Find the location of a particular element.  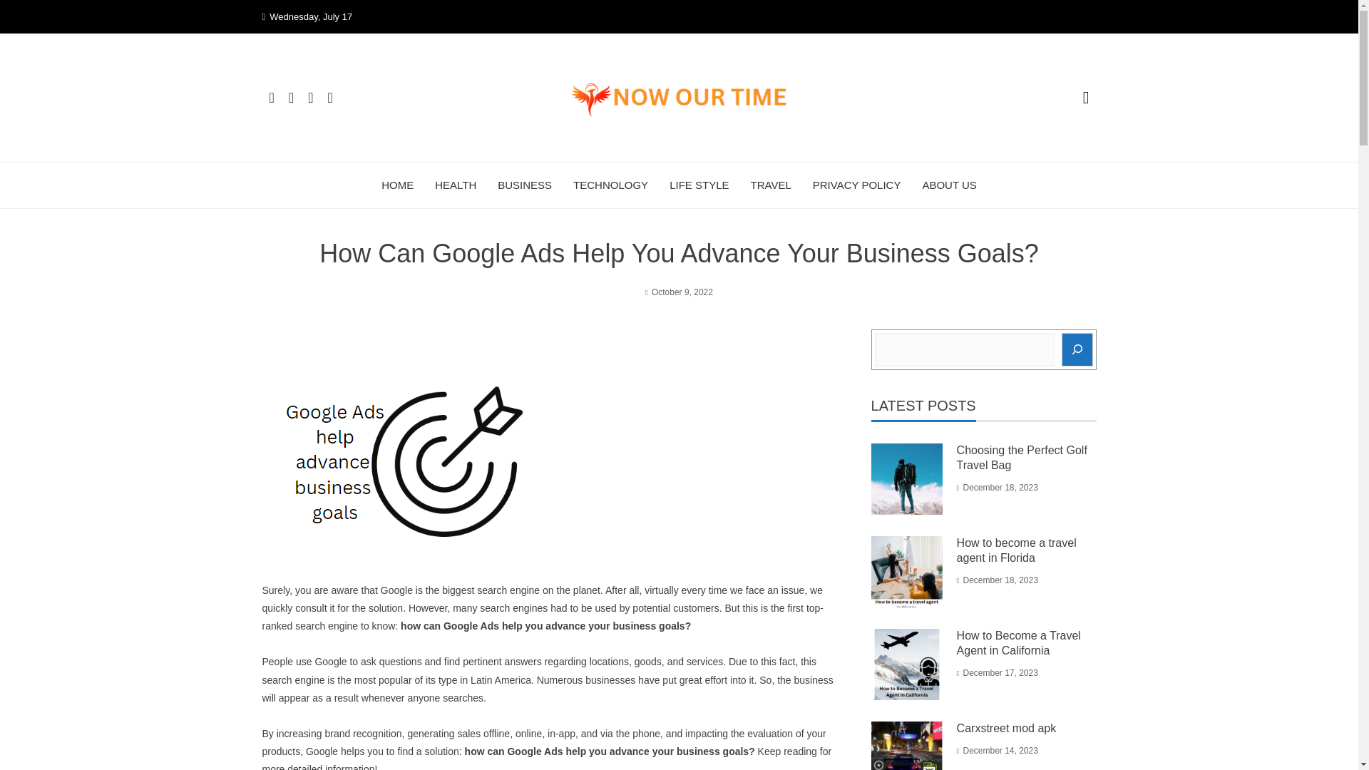

HOME is located at coordinates (397, 185).